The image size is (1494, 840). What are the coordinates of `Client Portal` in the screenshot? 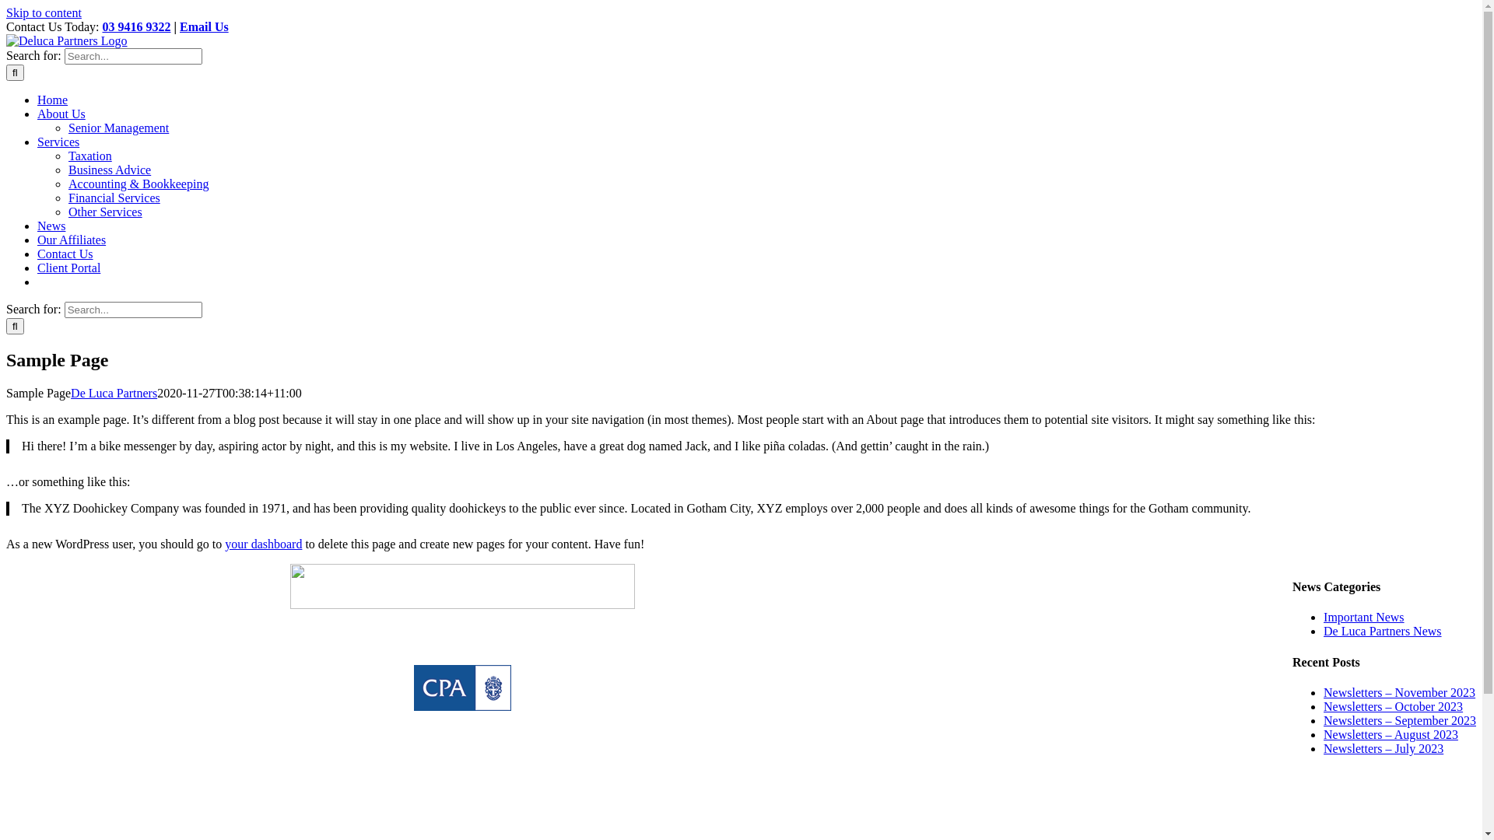 It's located at (68, 268).